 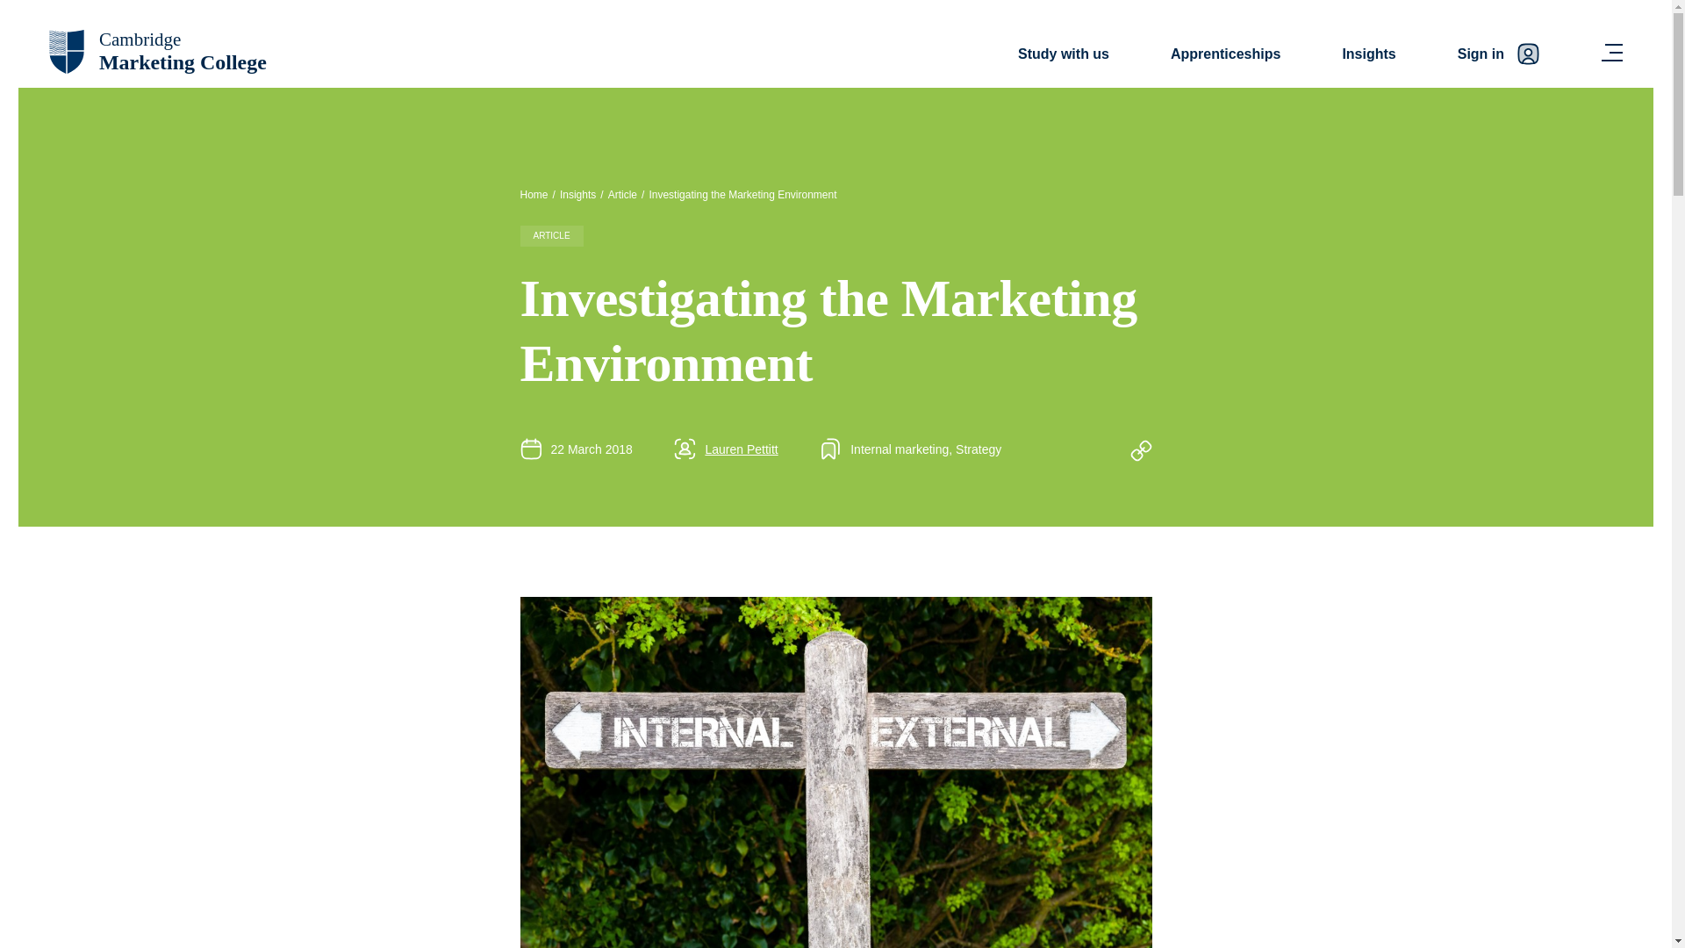 I want to click on Home, so click(x=534, y=194).